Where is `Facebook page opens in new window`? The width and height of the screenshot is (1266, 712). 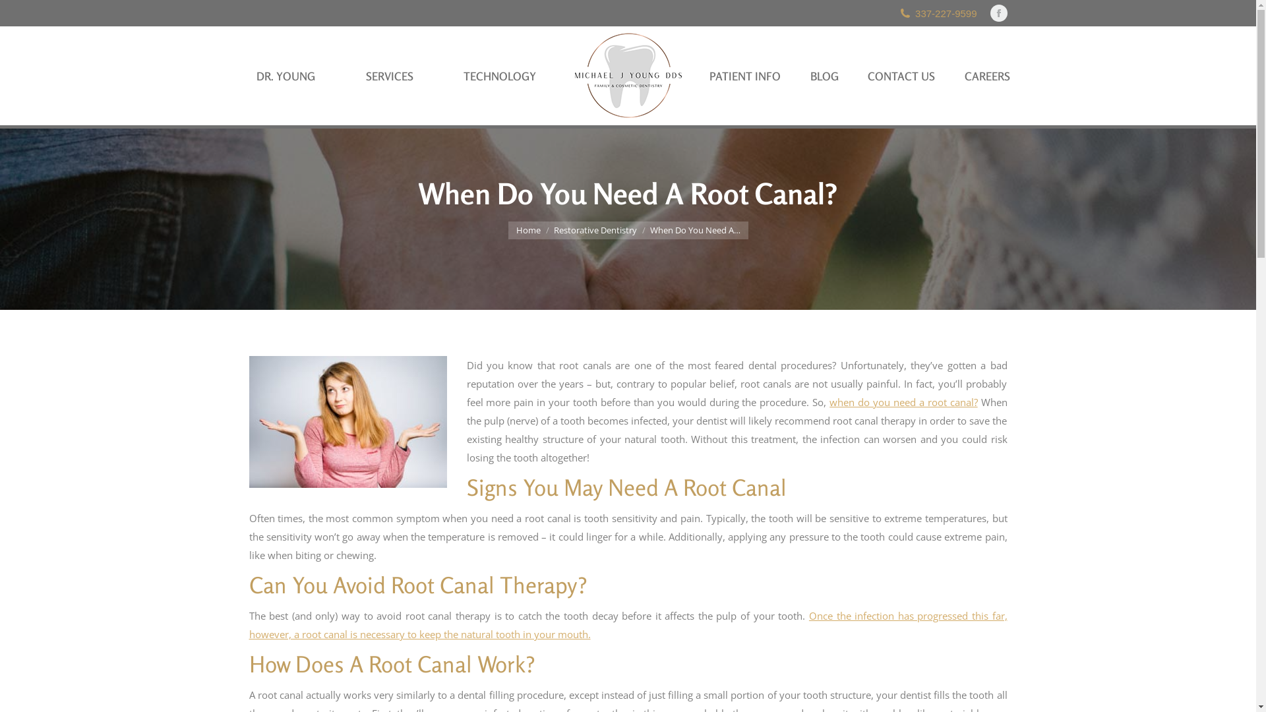 Facebook page opens in new window is located at coordinates (999, 13).